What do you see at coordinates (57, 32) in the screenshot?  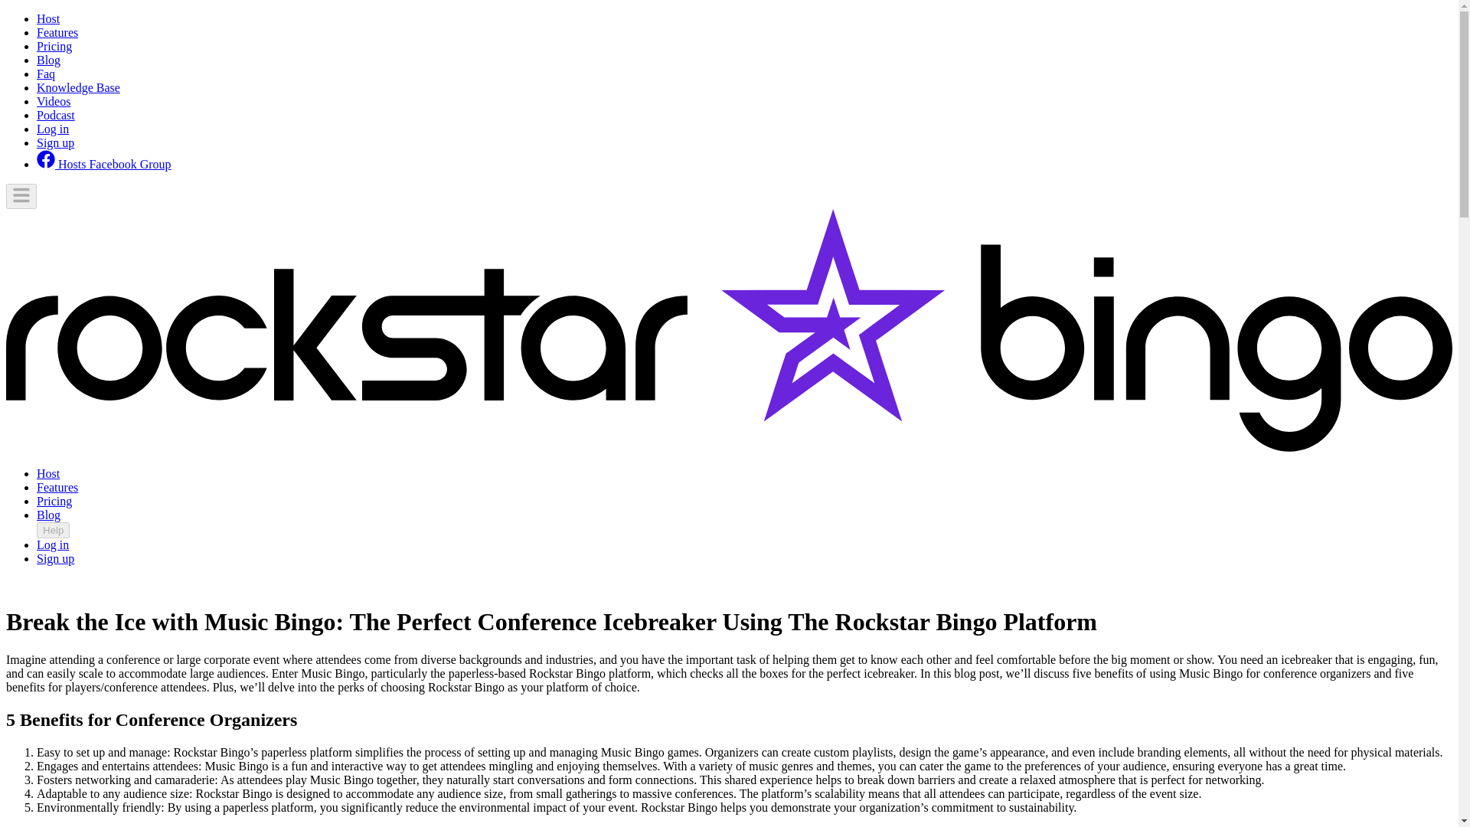 I see `Features` at bounding box center [57, 32].